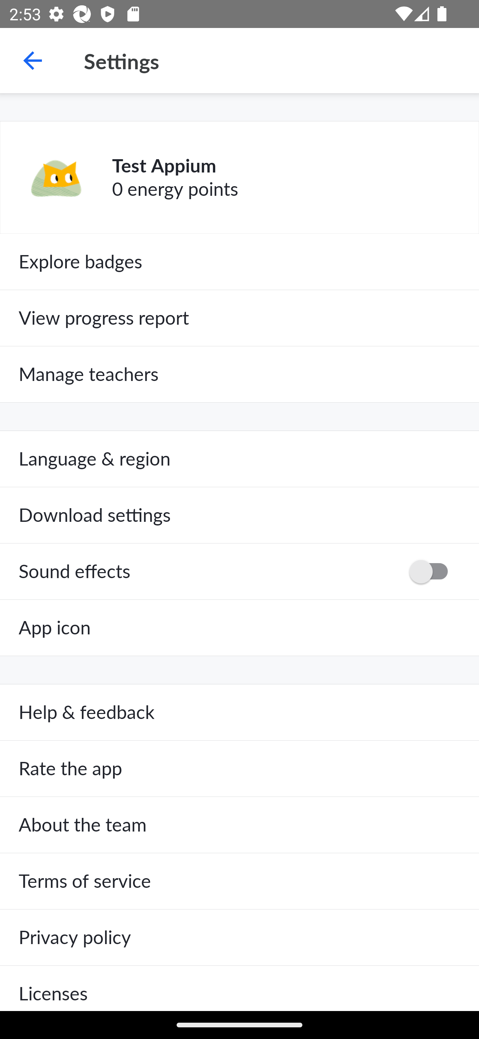 The width and height of the screenshot is (479, 1039). What do you see at coordinates (239, 374) in the screenshot?
I see `Manage teachers` at bounding box center [239, 374].